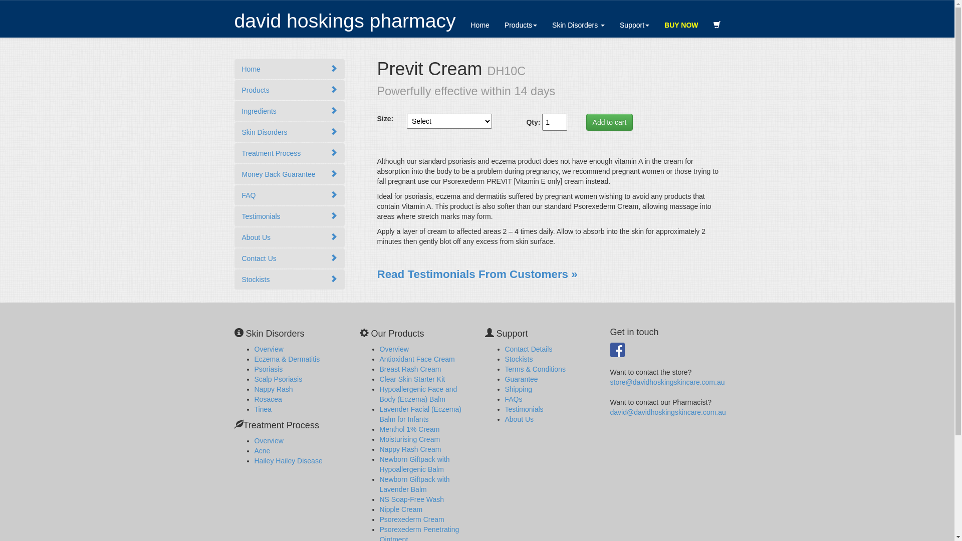 This screenshot has height=541, width=962. What do you see at coordinates (519, 389) in the screenshot?
I see `Shipping` at bounding box center [519, 389].